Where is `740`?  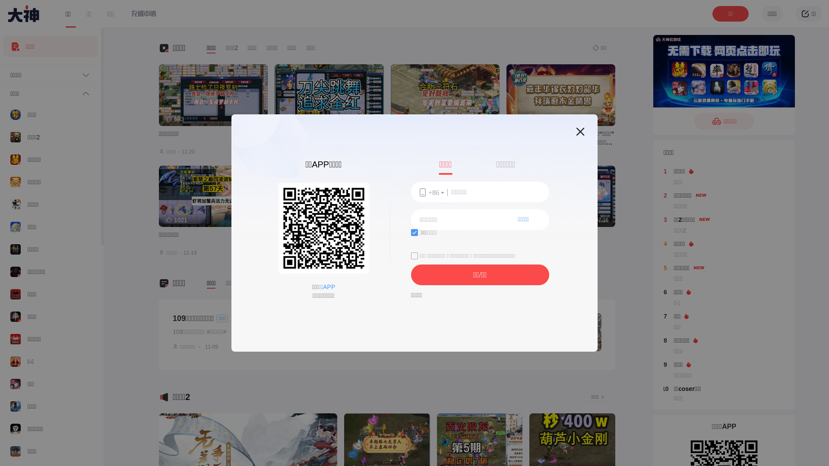 740 is located at coordinates (406, 220).